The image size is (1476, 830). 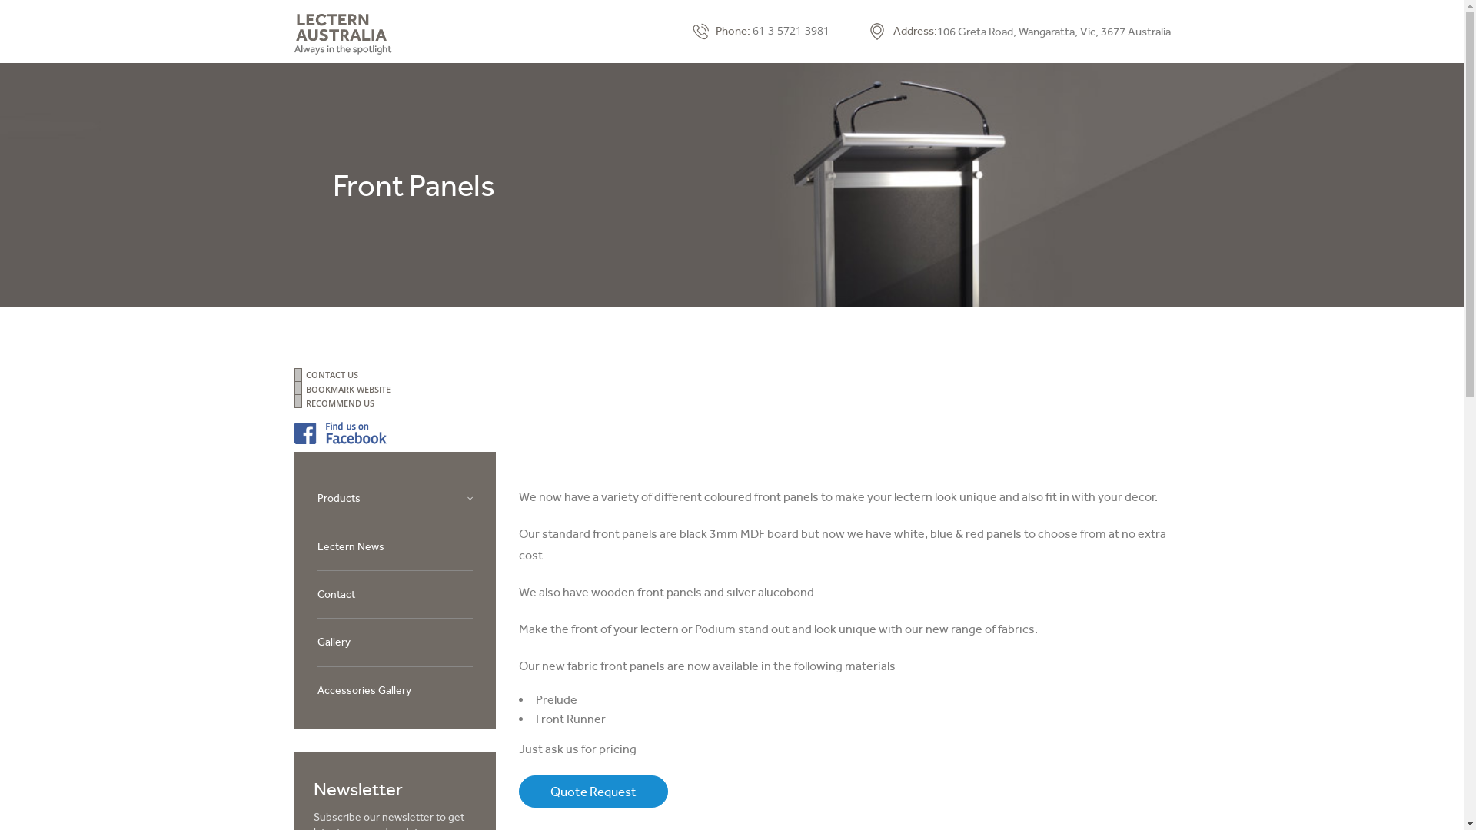 What do you see at coordinates (744, 403) in the screenshot?
I see `RECOMMEND US` at bounding box center [744, 403].